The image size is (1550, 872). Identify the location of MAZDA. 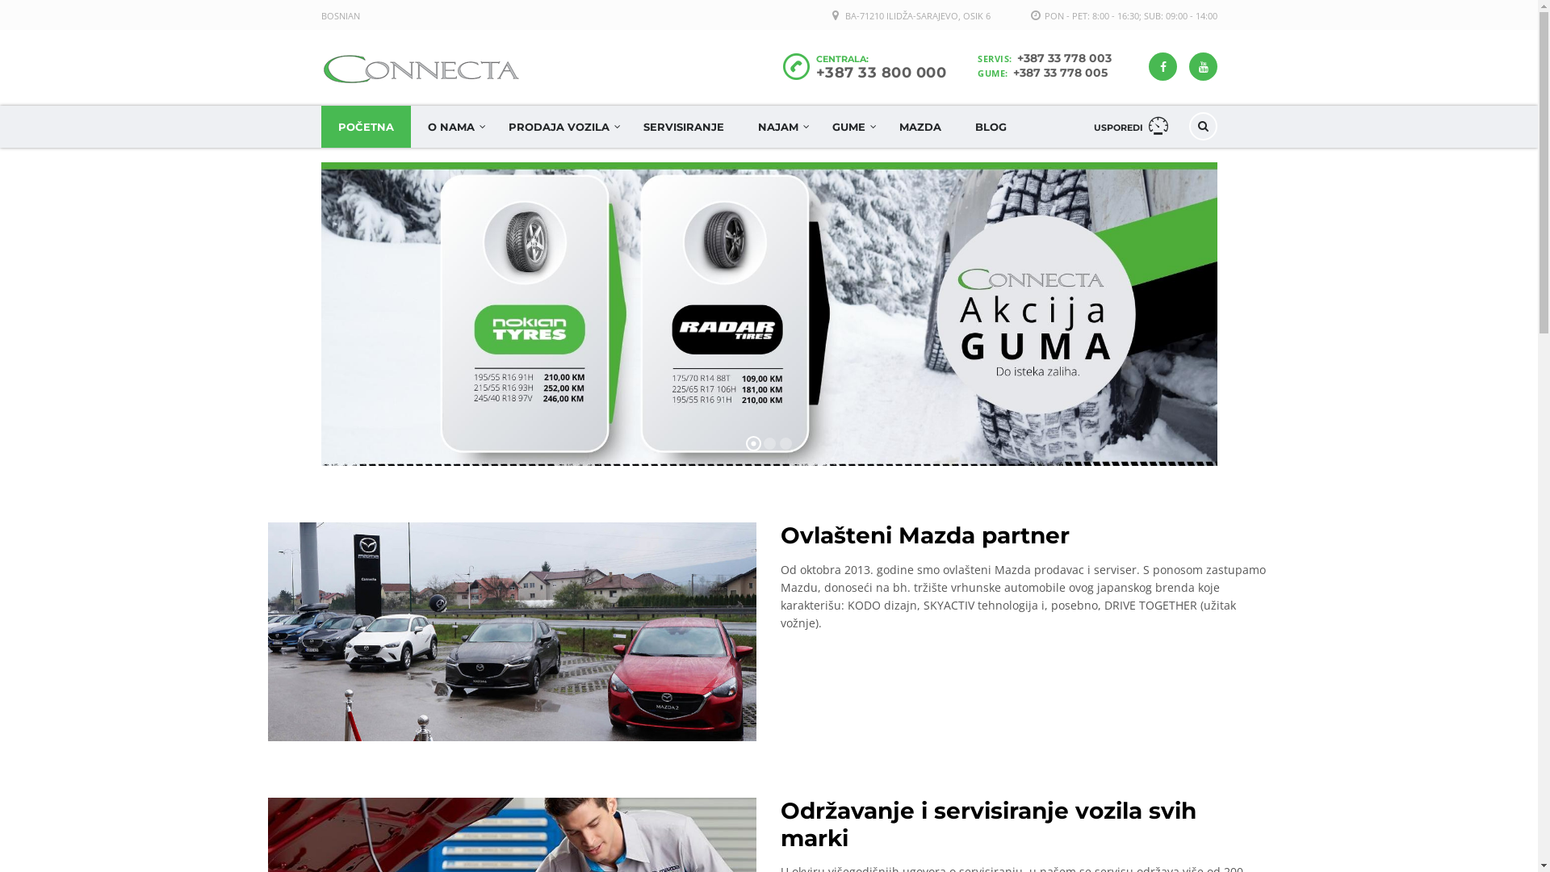
(920, 127).